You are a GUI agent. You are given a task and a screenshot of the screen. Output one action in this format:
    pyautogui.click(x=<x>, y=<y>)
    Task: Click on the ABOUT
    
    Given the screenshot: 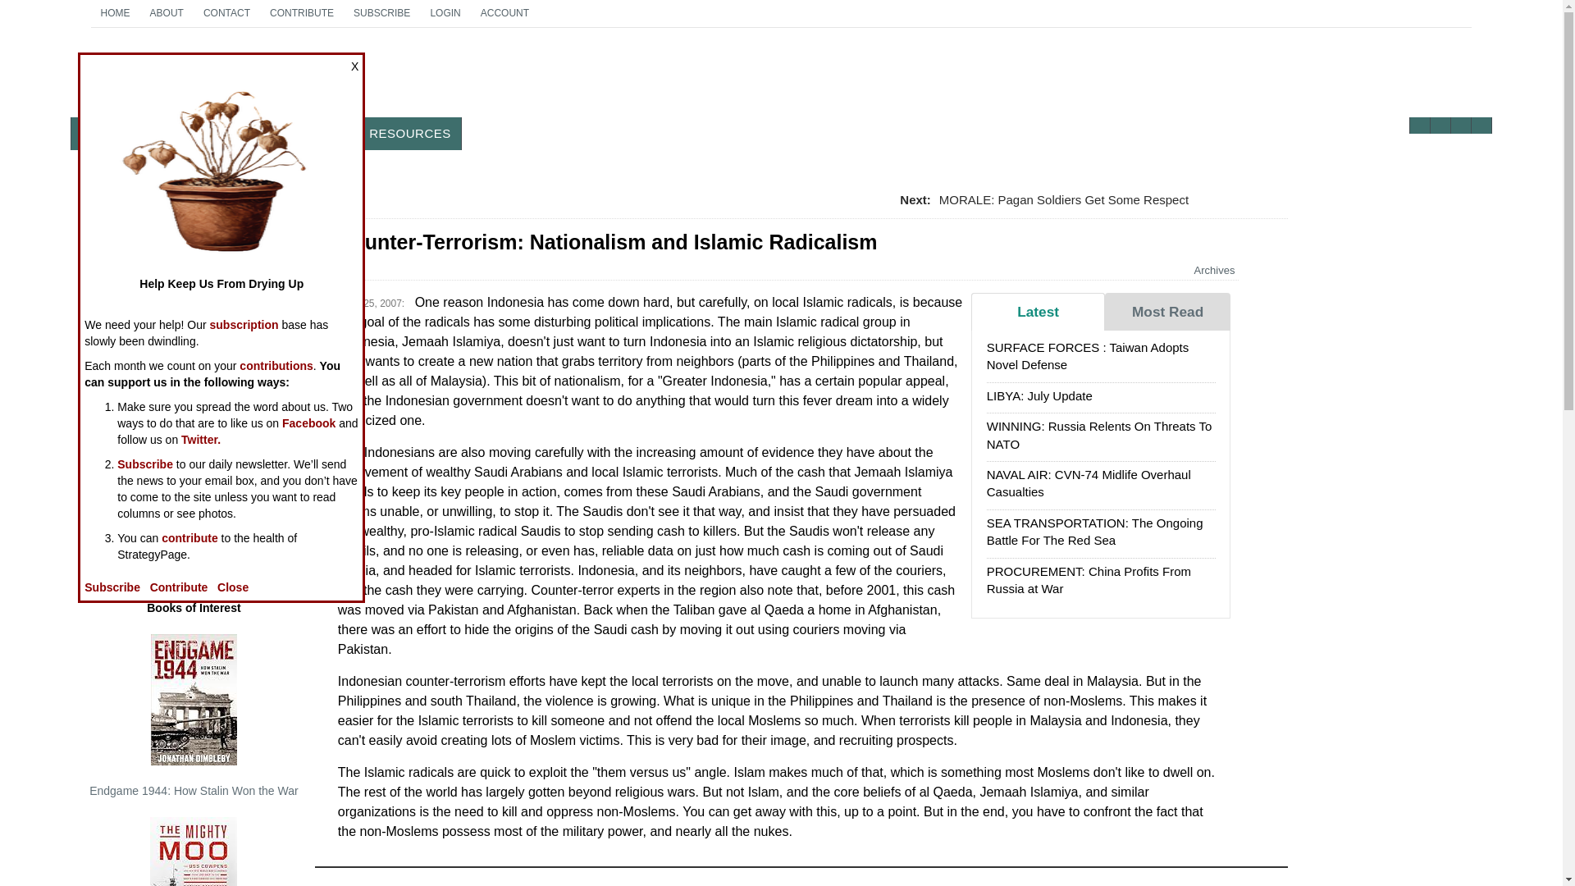 What is the action you would take?
    pyautogui.click(x=167, y=13)
    